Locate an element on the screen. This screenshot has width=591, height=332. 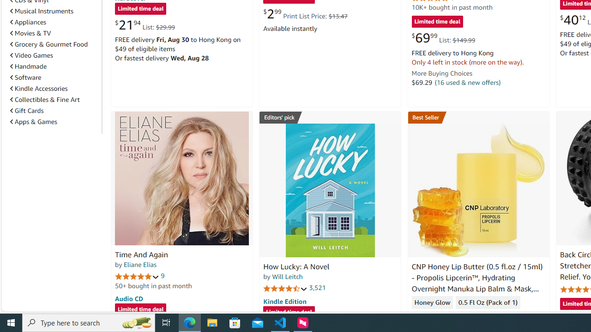
Grocery & Gourmet Food is located at coordinates (49, 44).